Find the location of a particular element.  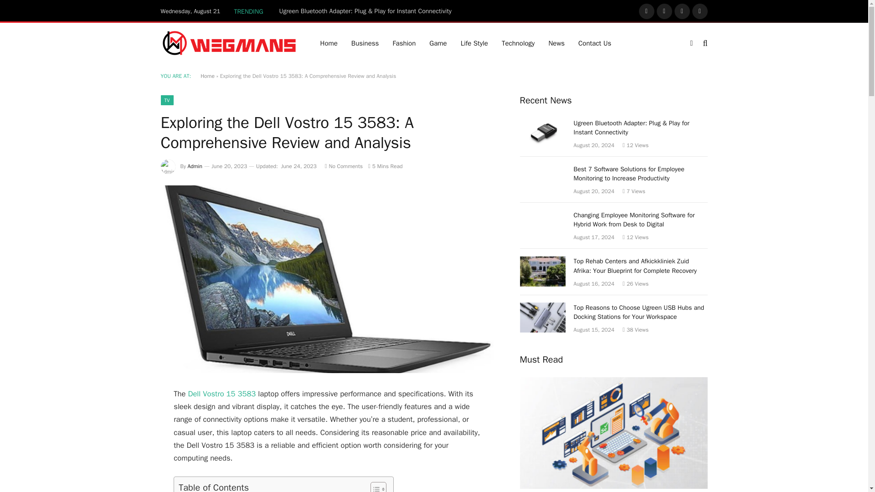

Posts by Admin is located at coordinates (195, 166).